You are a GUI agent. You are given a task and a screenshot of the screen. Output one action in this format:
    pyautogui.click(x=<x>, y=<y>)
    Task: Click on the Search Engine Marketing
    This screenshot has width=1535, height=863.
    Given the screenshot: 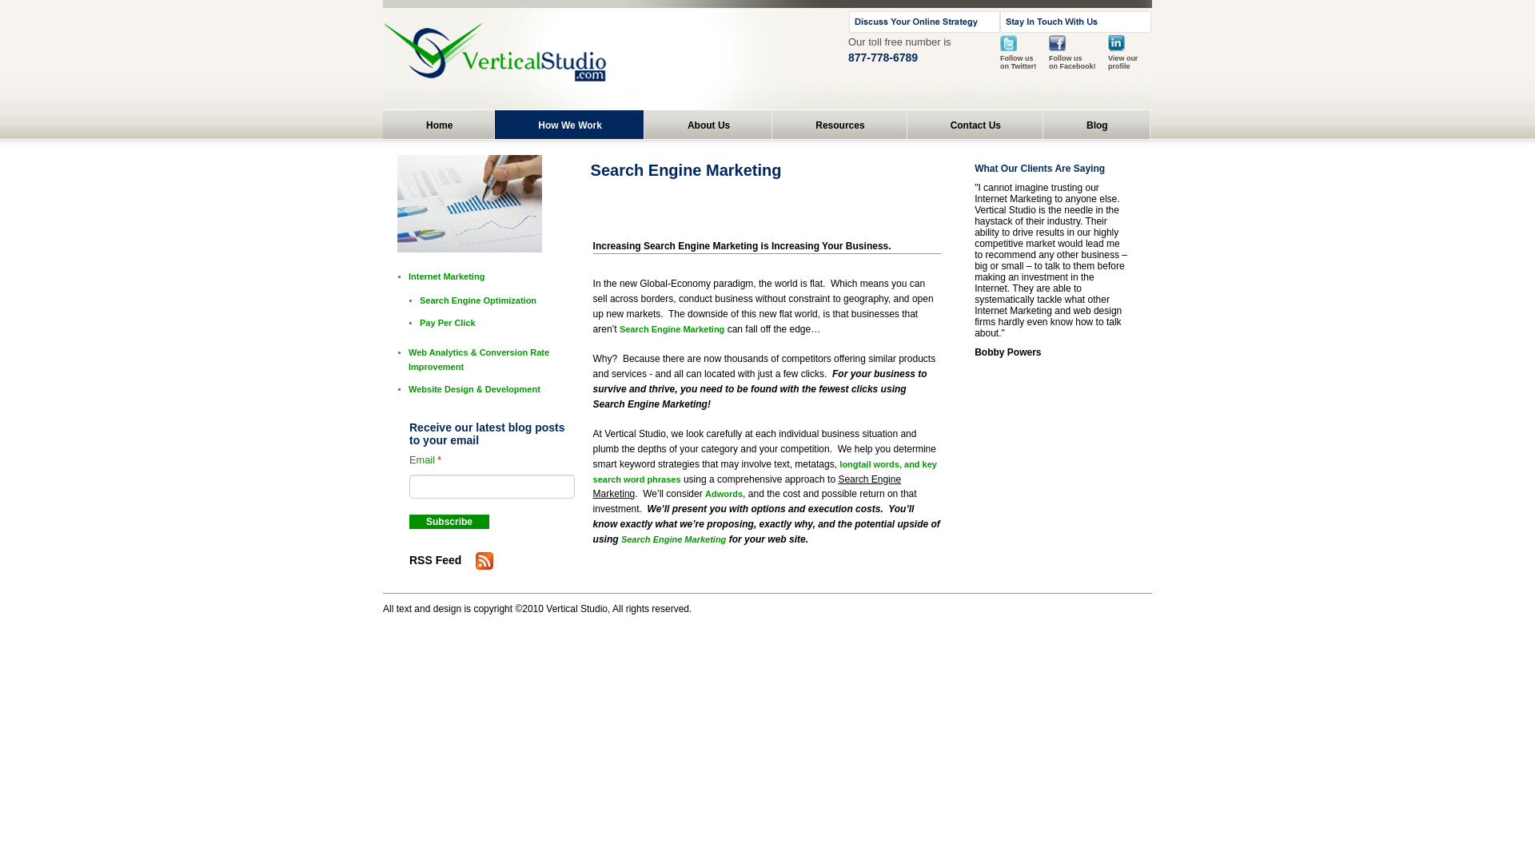 What is the action you would take?
    pyautogui.click(x=673, y=539)
    